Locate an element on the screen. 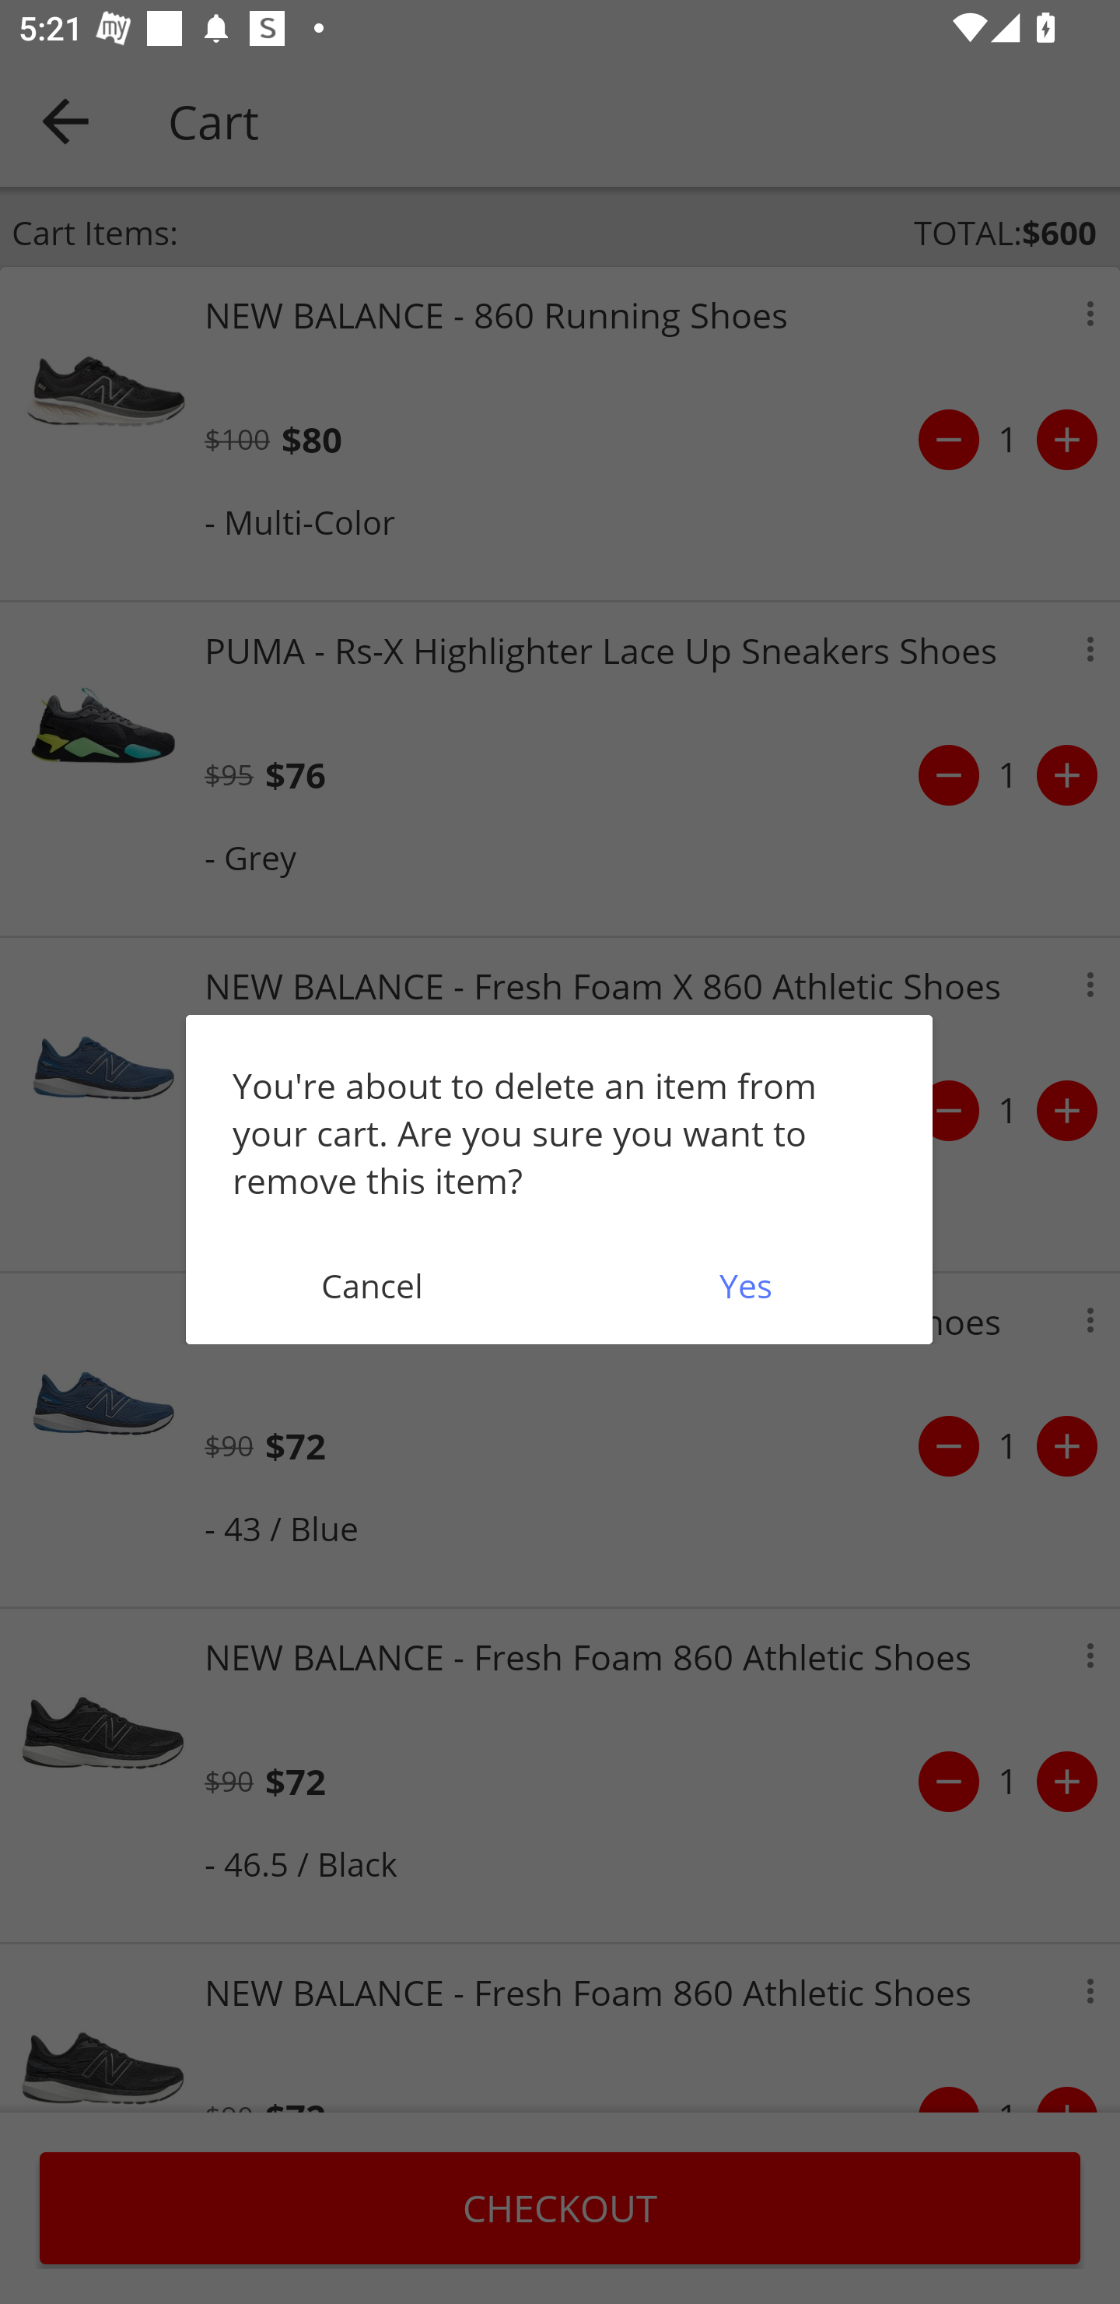 The image size is (1120, 2304). Cancel is located at coordinates (372, 1285).